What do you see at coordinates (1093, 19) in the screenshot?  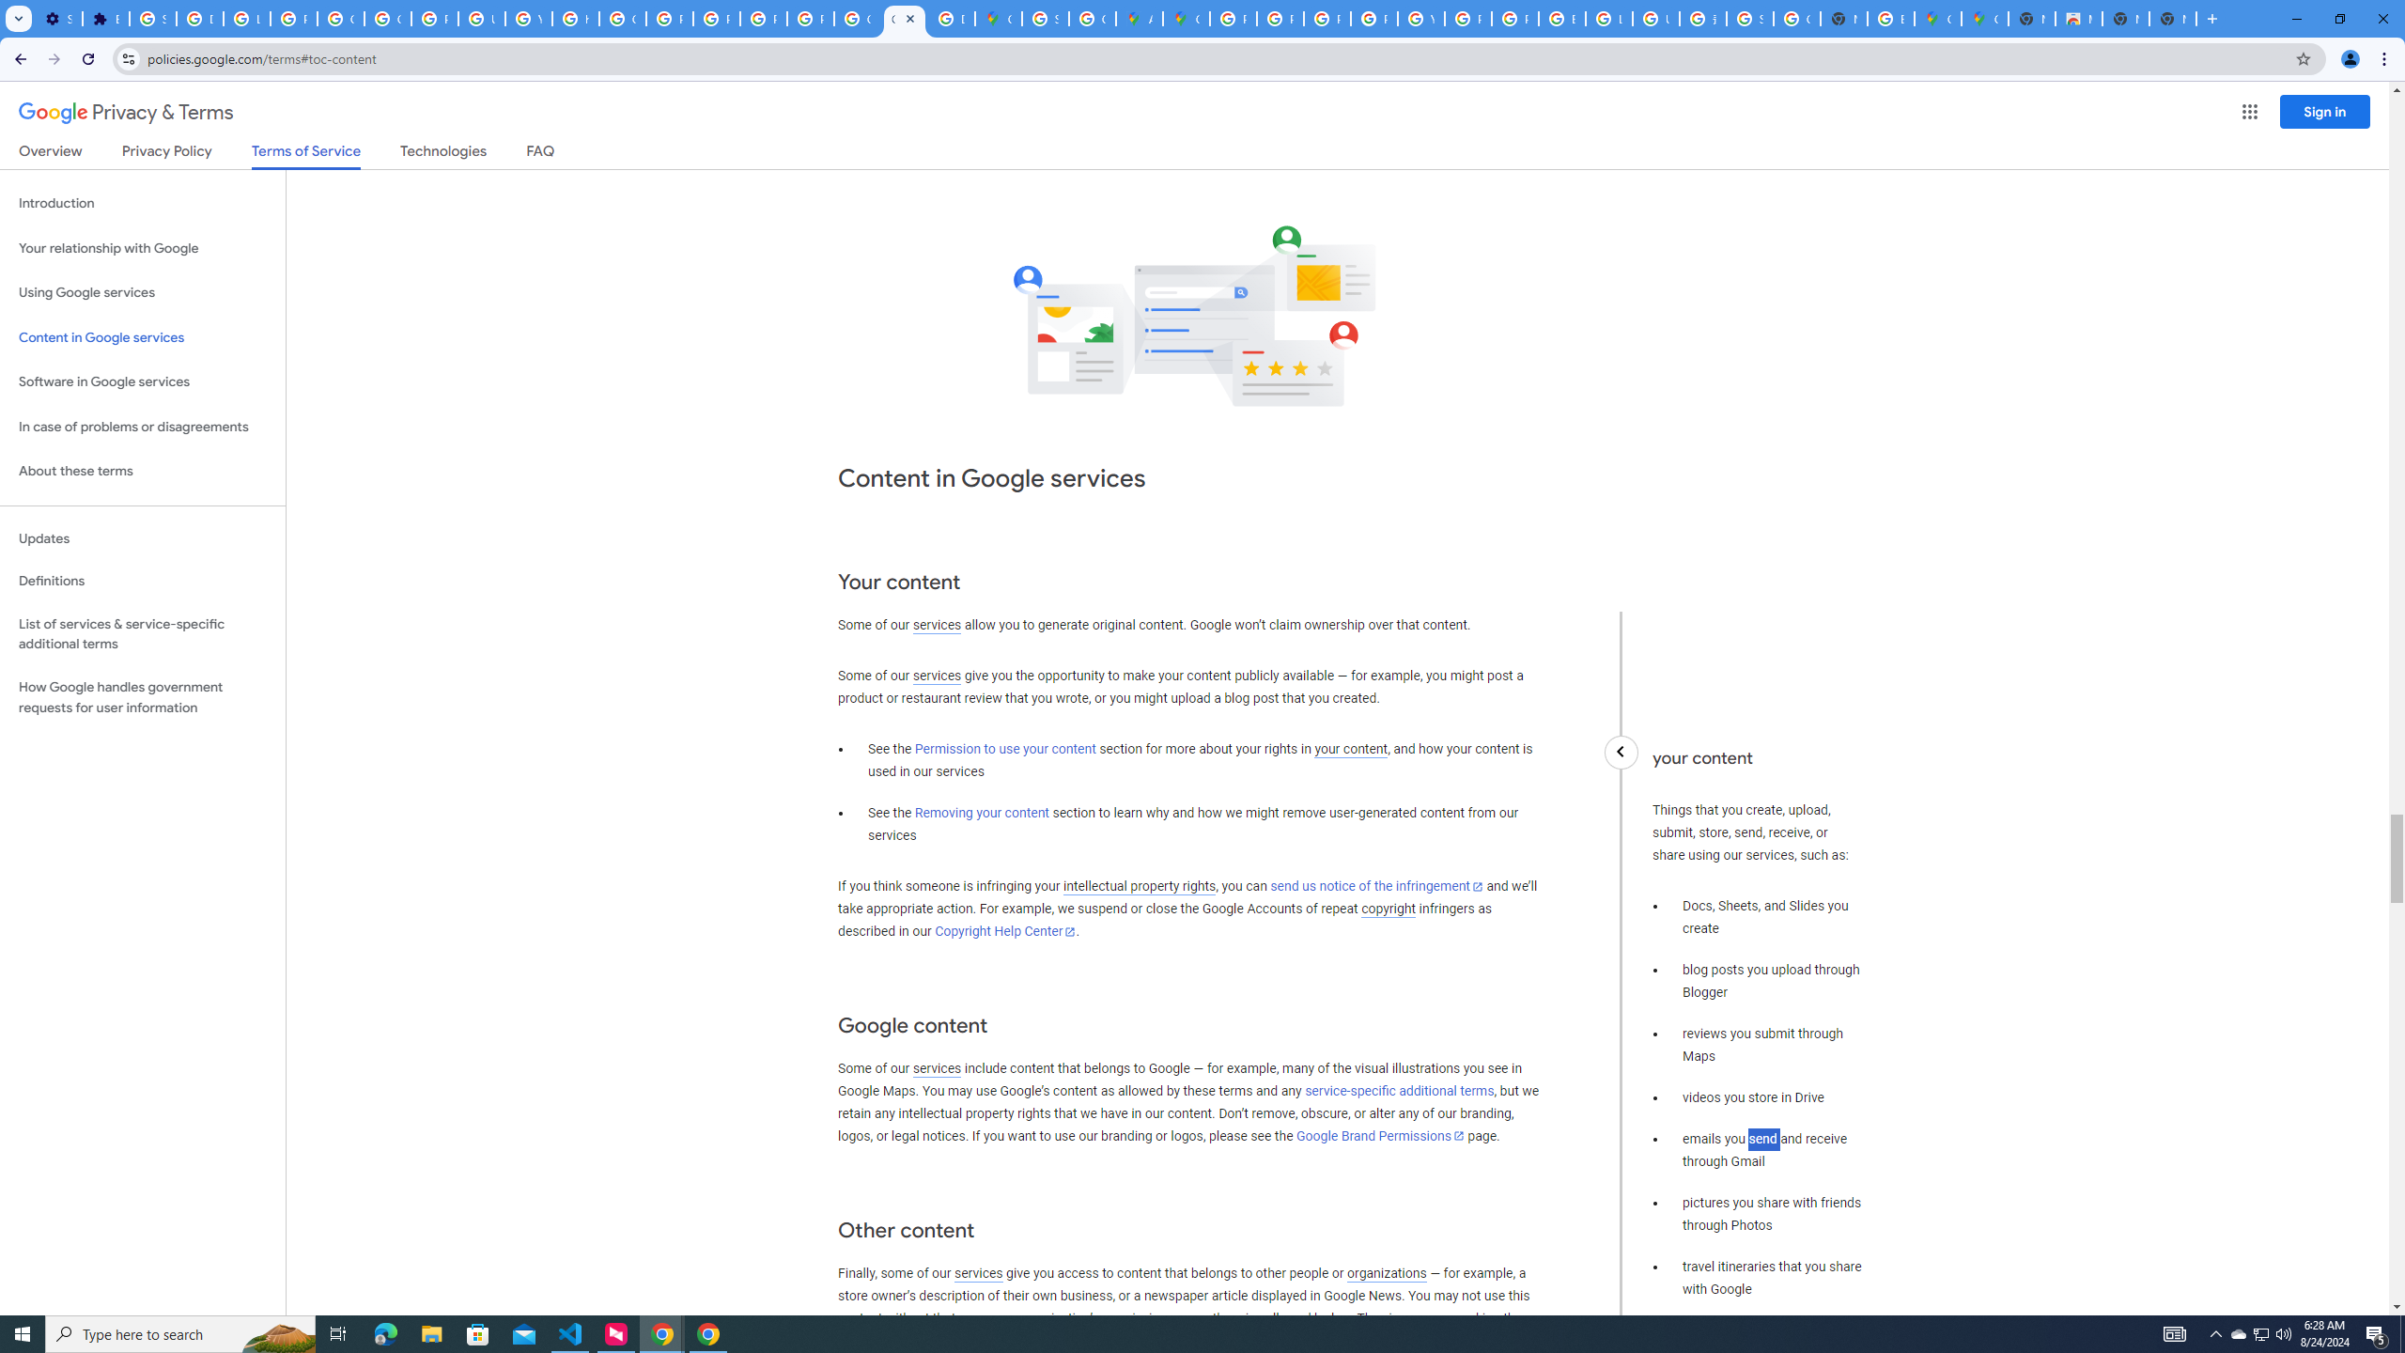 I see `Create your Google Account` at bounding box center [1093, 19].